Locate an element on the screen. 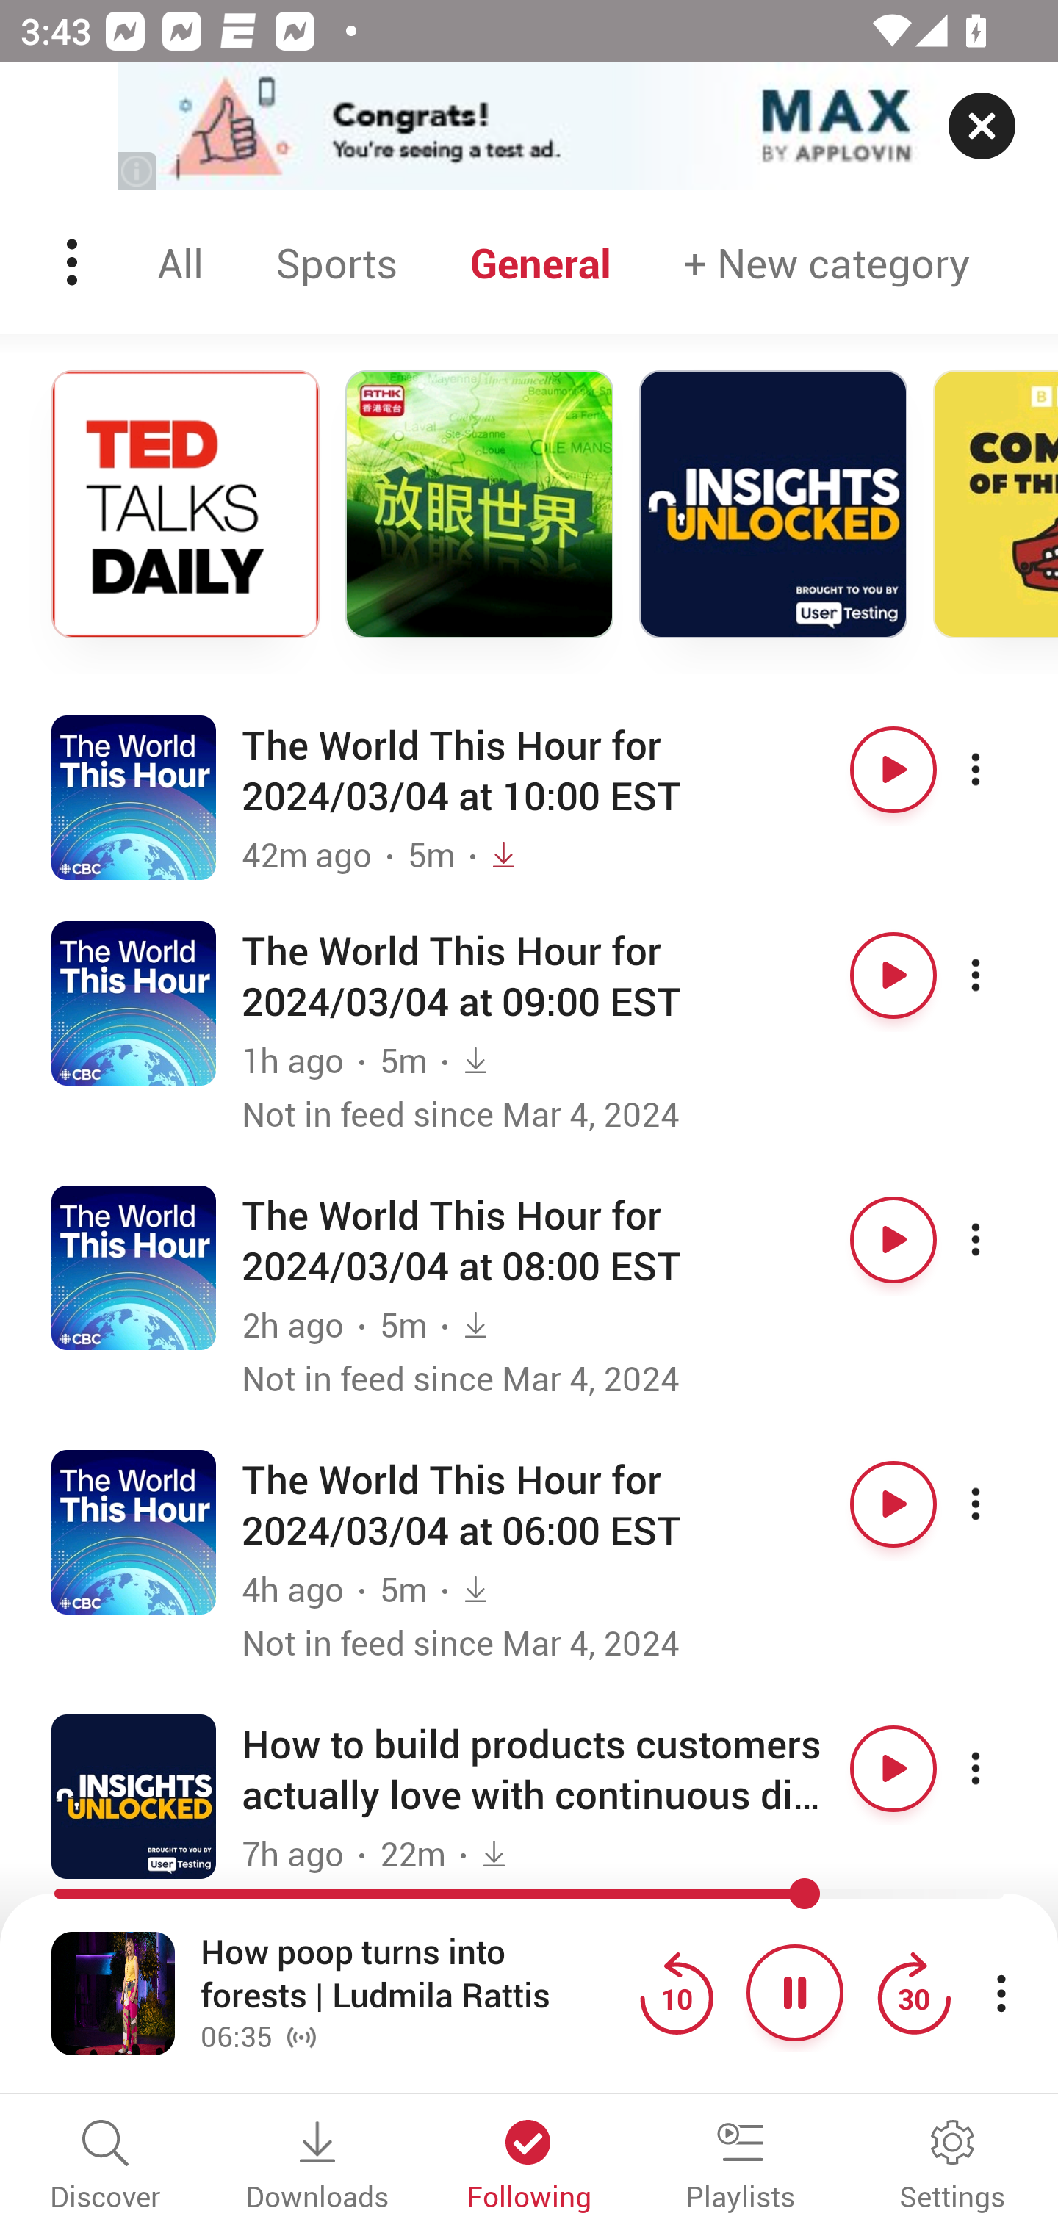  Open series The World This Hour is located at coordinates (134, 1268).